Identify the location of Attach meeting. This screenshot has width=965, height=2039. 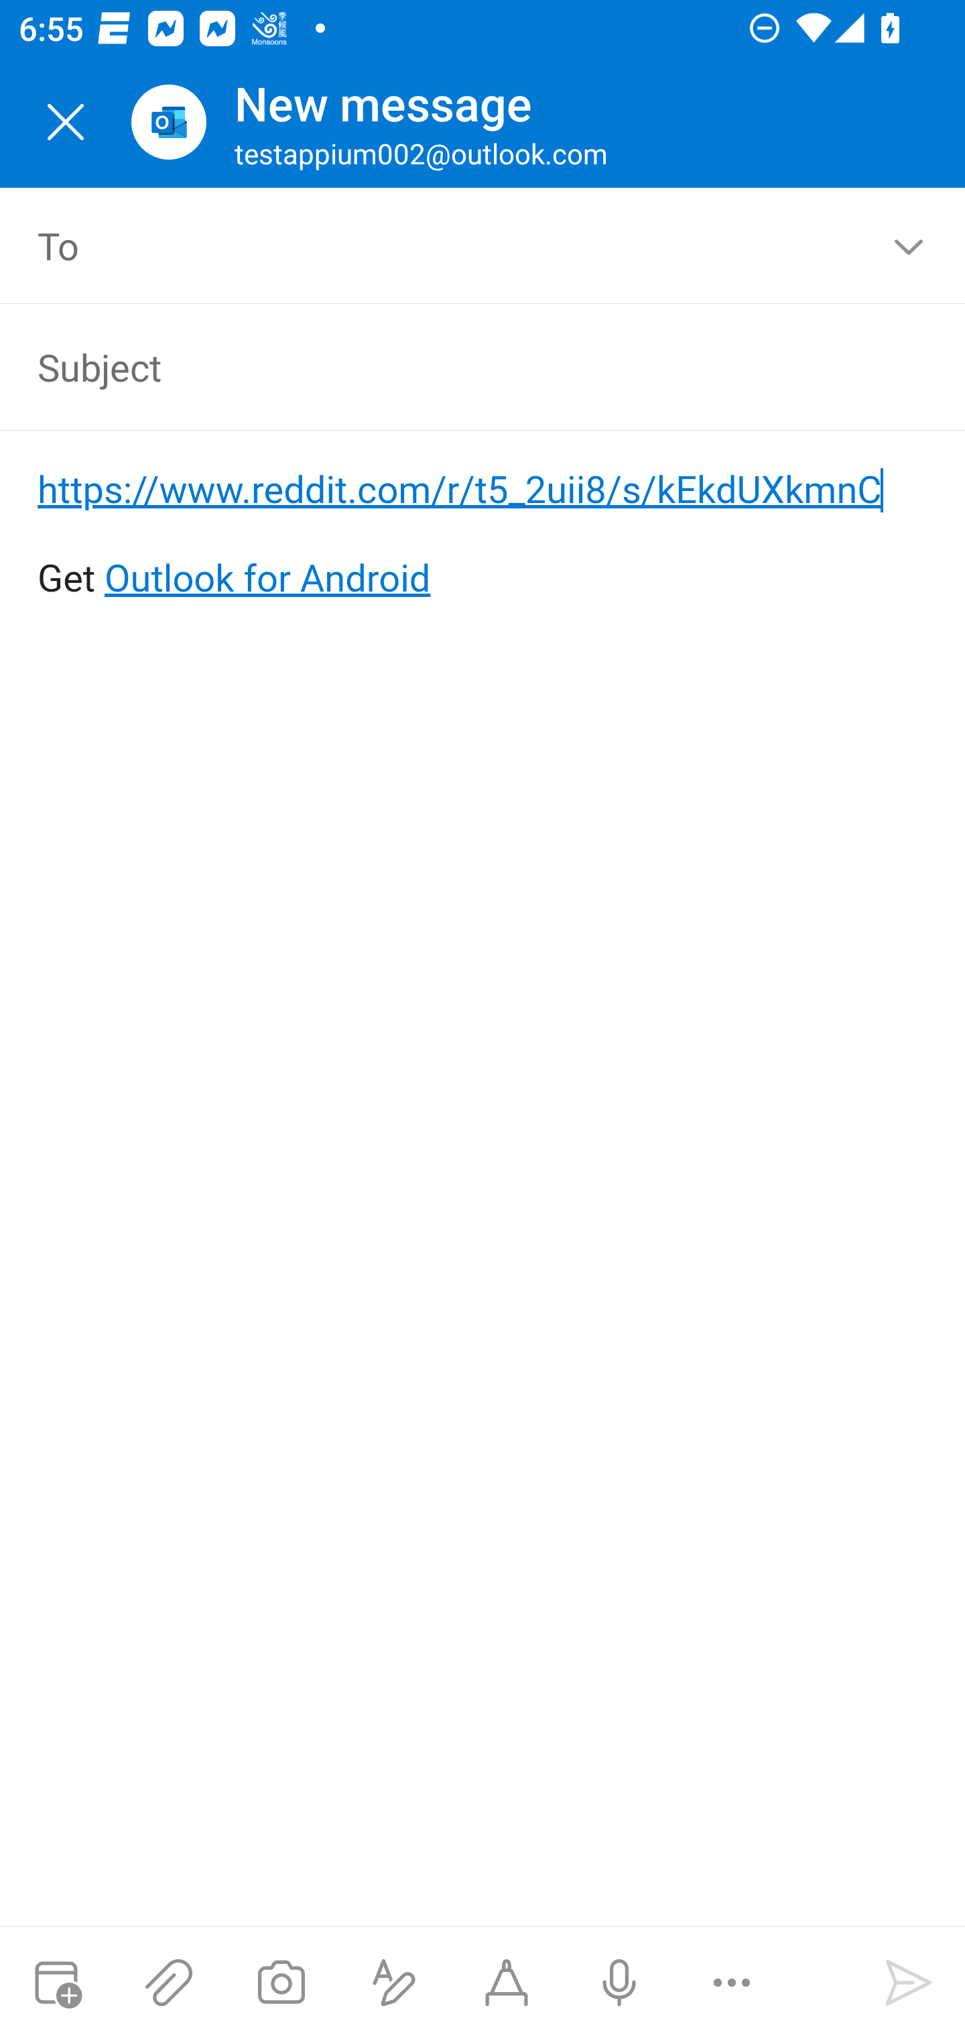
(56, 1983).